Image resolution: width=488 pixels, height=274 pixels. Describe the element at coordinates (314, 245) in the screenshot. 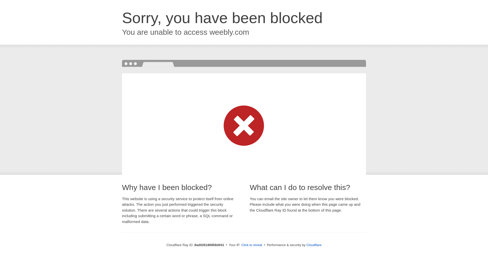

I see `Cloudflare` at that location.